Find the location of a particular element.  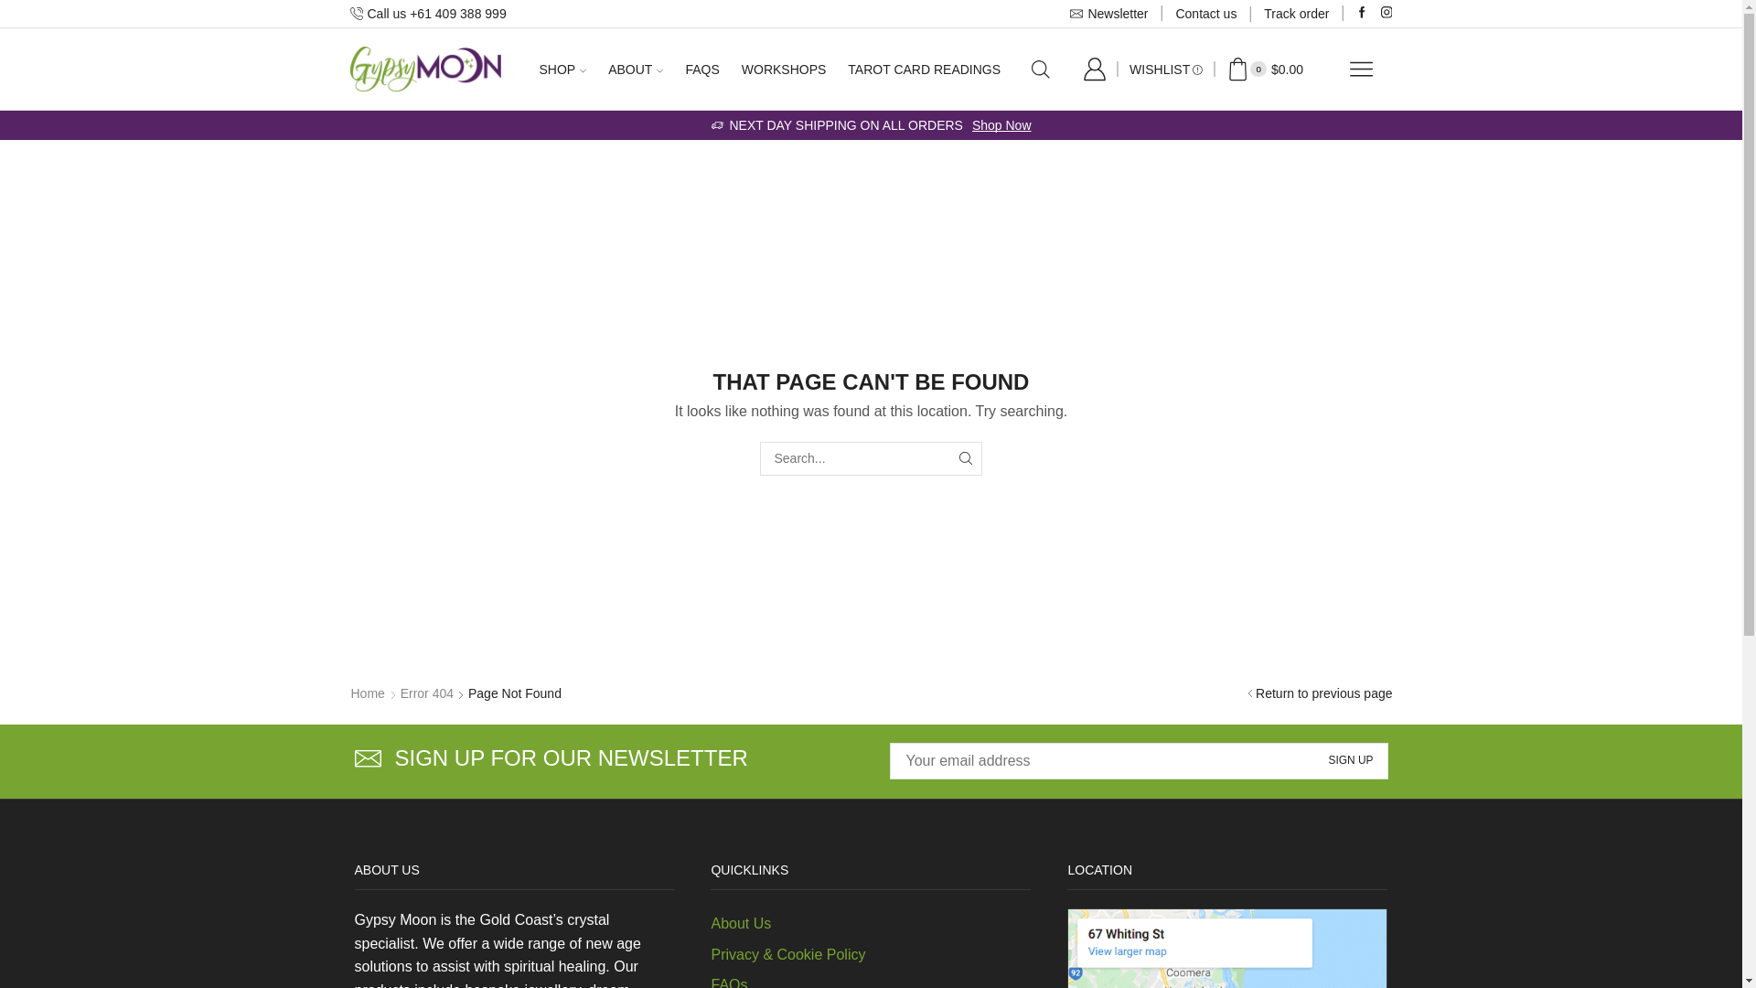

Contact us is located at coordinates (1205, 13).